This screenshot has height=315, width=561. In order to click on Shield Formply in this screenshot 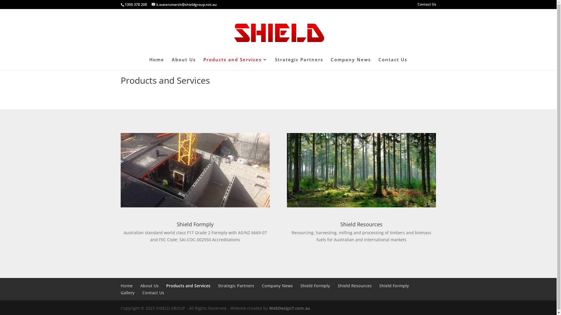, I will do `click(315, 286)`.